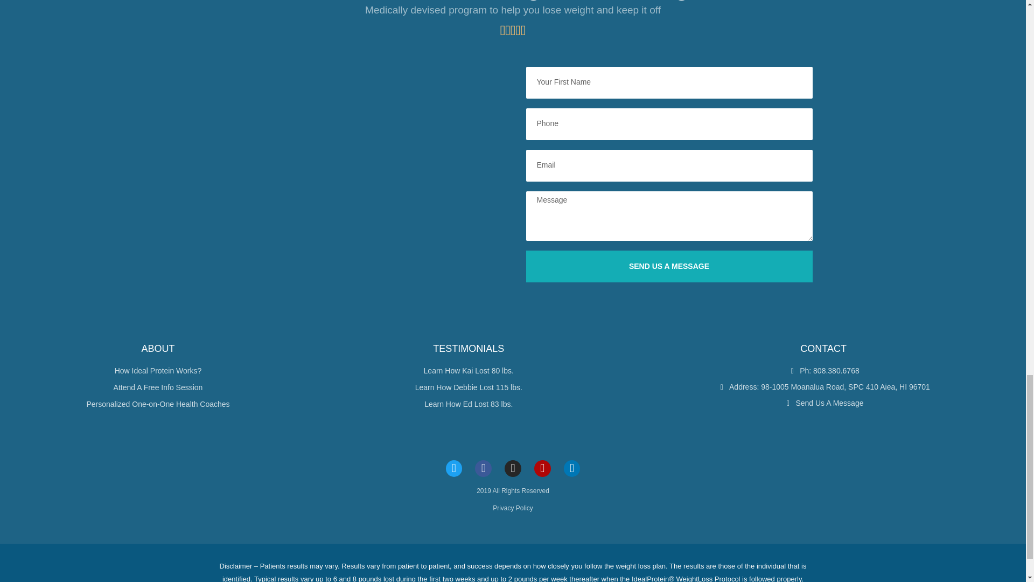 This screenshot has height=582, width=1034. I want to click on 98-1005 Moanalua Road, SPC 410  Aiea, HI 96701, so click(356, 164).